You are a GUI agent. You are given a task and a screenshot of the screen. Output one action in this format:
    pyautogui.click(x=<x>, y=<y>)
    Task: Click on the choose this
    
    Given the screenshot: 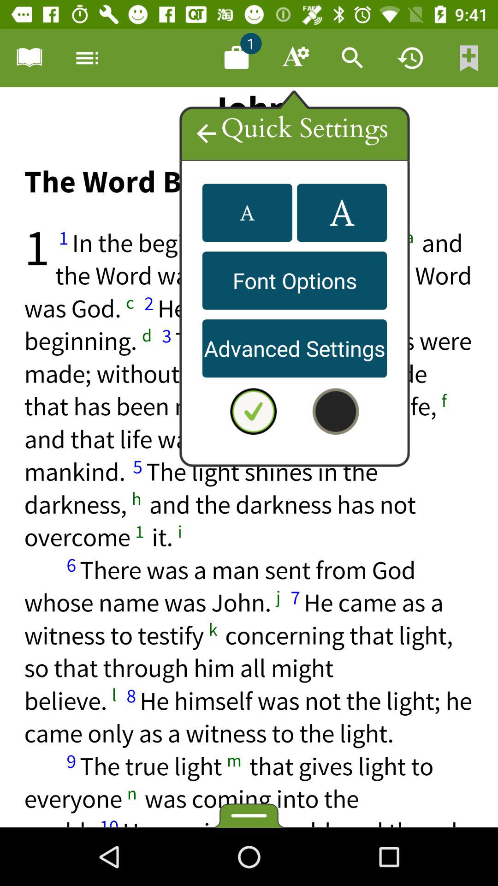 What is the action you would take?
    pyautogui.click(x=249, y=458)
    